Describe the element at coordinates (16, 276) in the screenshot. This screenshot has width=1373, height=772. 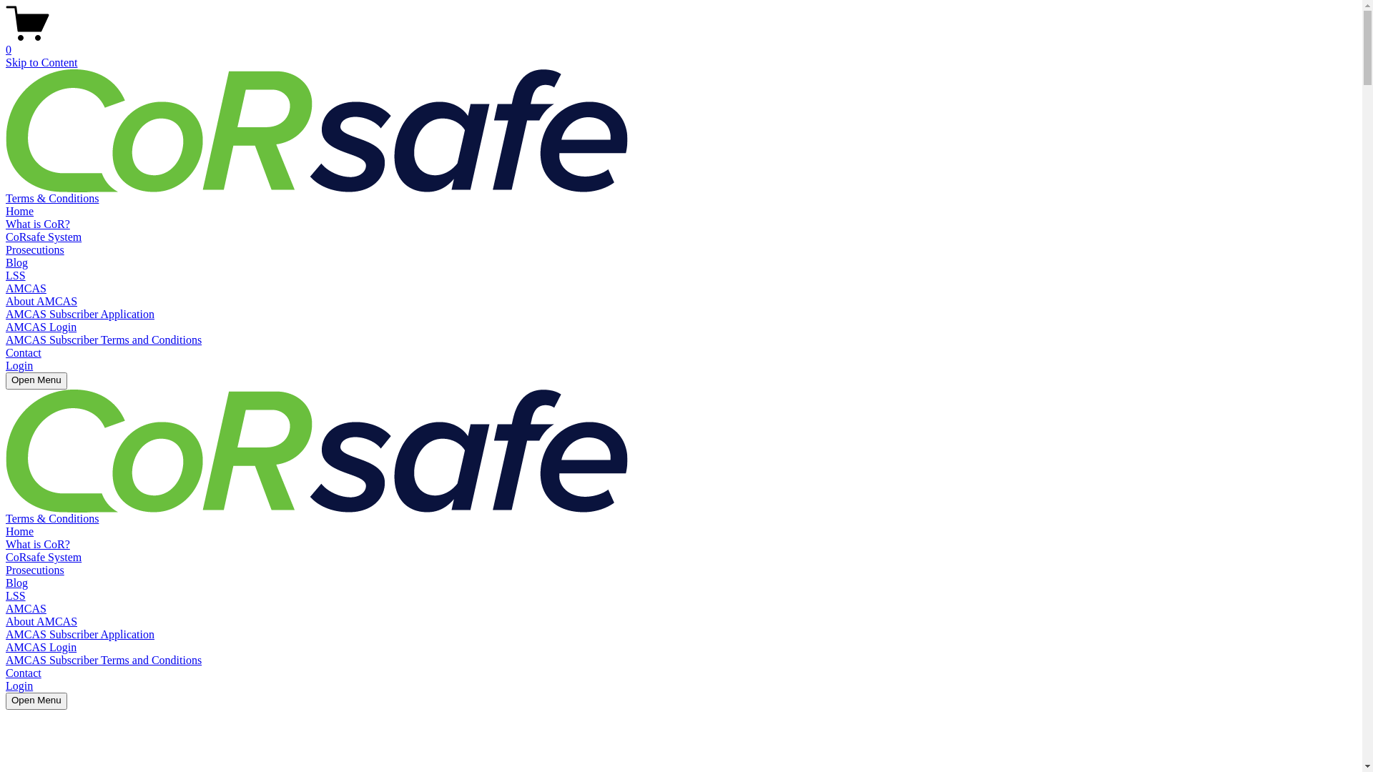
I see `LSS` at that location.